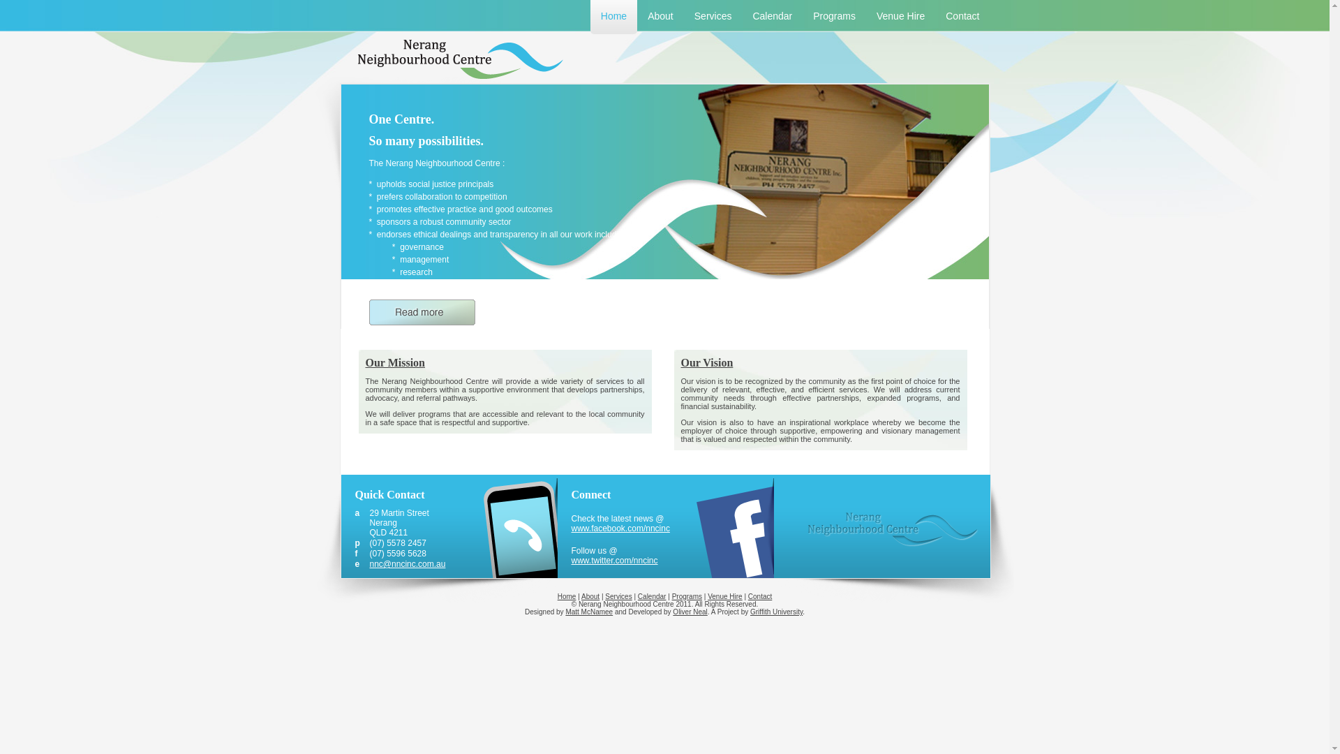 The width and height of the screenshot is (1340, 754). Describe the element at coordinates (614, 561) in the screenshot. I see `www.twitter.com/nncinc` at that location.